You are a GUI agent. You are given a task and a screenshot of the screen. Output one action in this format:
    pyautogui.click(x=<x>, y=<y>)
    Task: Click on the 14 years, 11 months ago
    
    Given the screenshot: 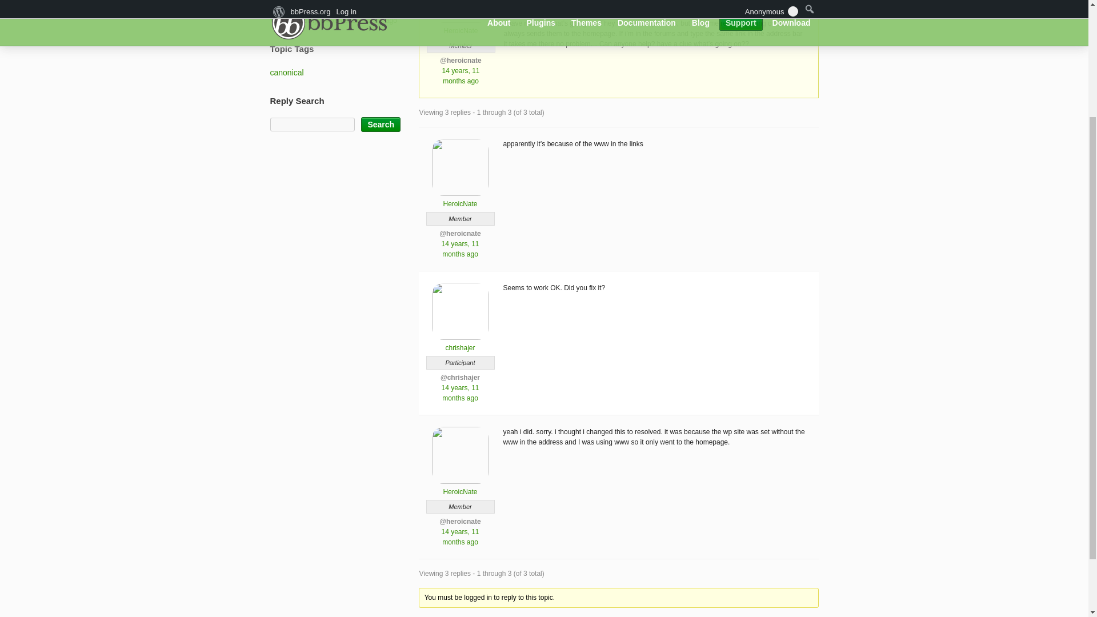 What is the action you would take?
    pyautogui.click(x=459, y=249)
    